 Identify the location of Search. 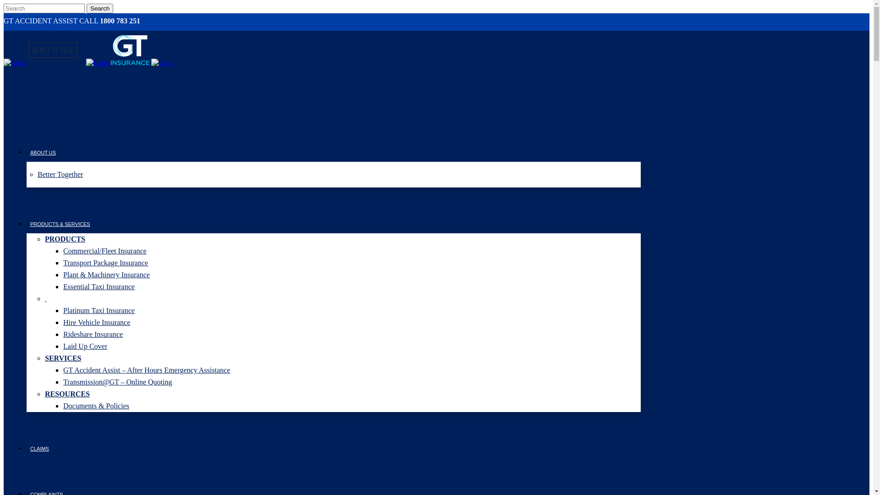
(100, 8).